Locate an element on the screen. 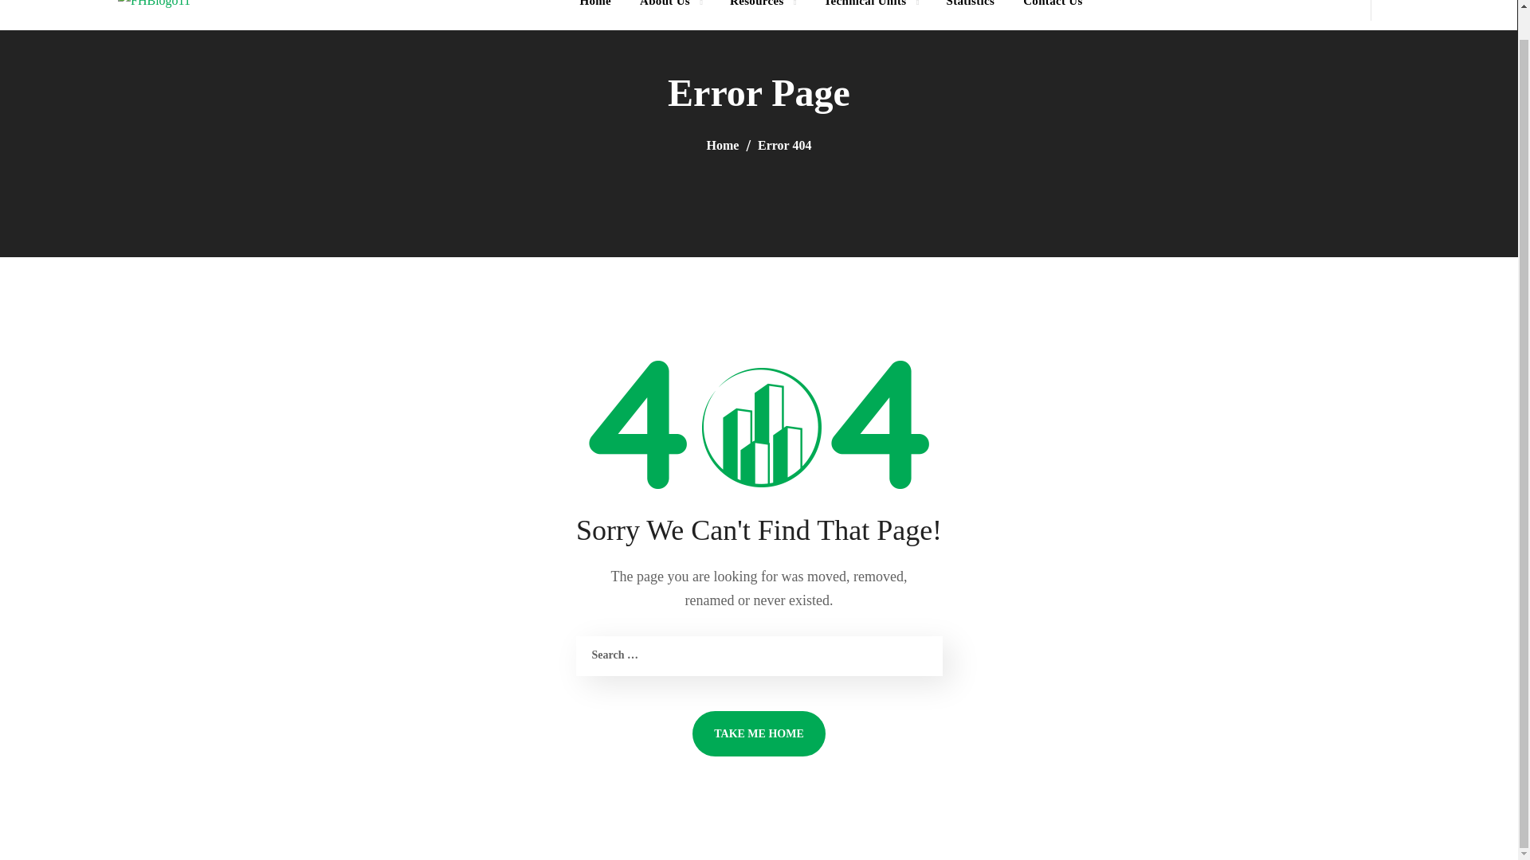 The height and width of the screenshot is (860, 1530). Technical Units is located at coordinates (870, 14).